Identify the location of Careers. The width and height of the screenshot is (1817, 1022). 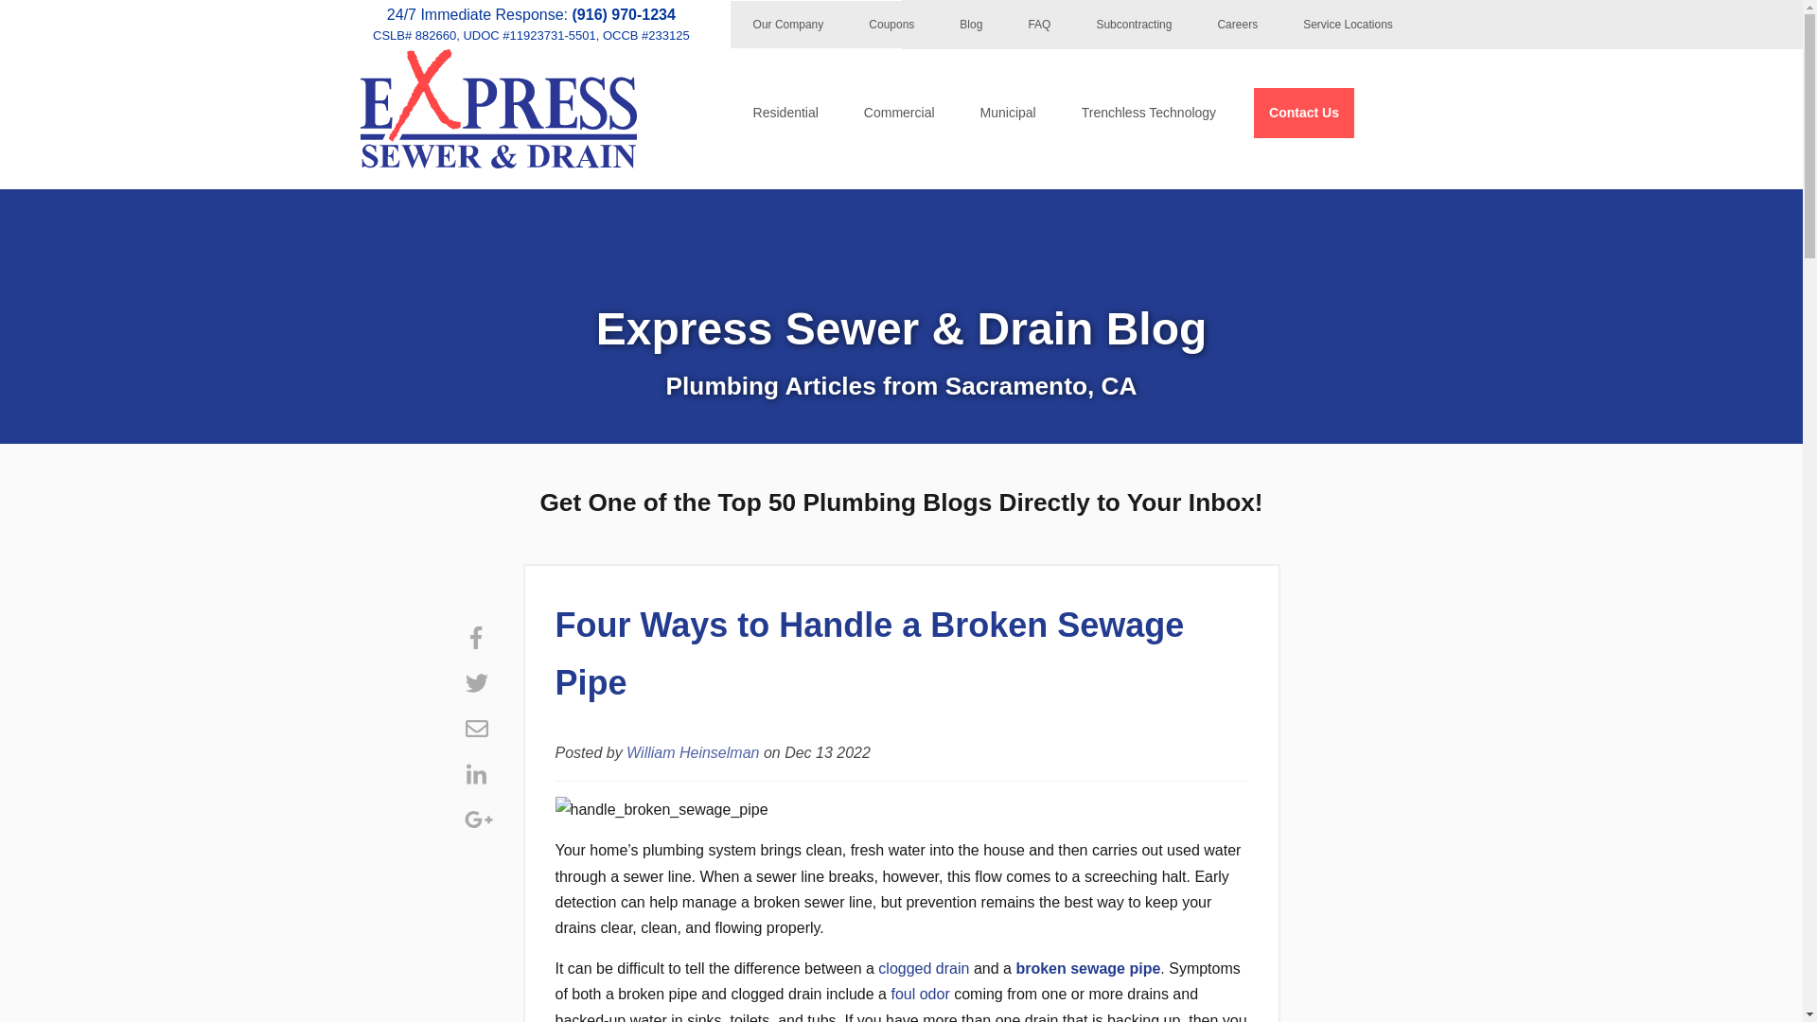
(1237, 25).